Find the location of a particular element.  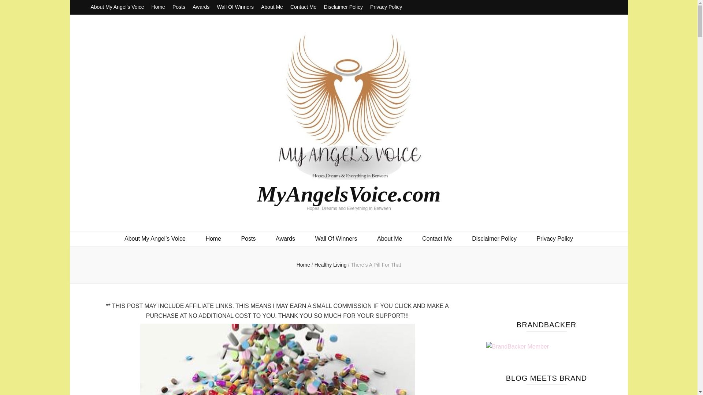

Awards is located at coordinates (285, 239).